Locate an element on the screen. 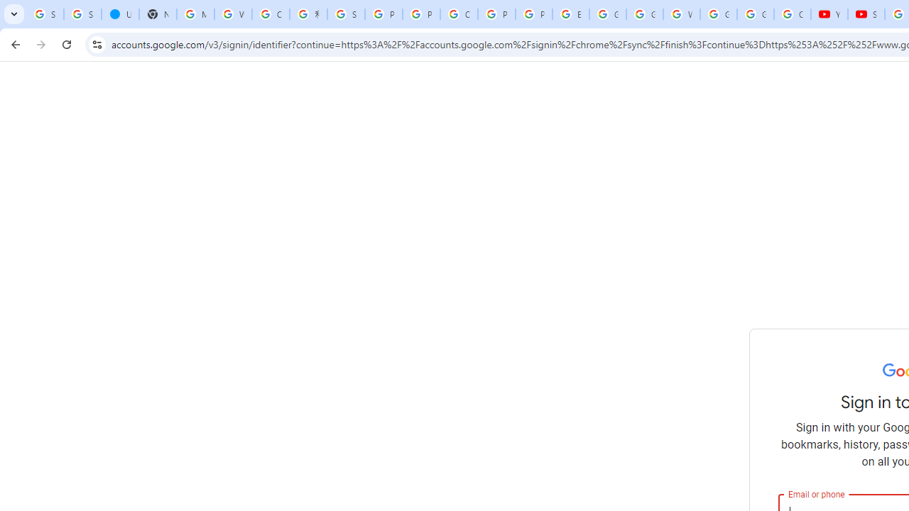 The width and height of the screenshot is (909, 511). Google Account is located at coordinates (756, 14).